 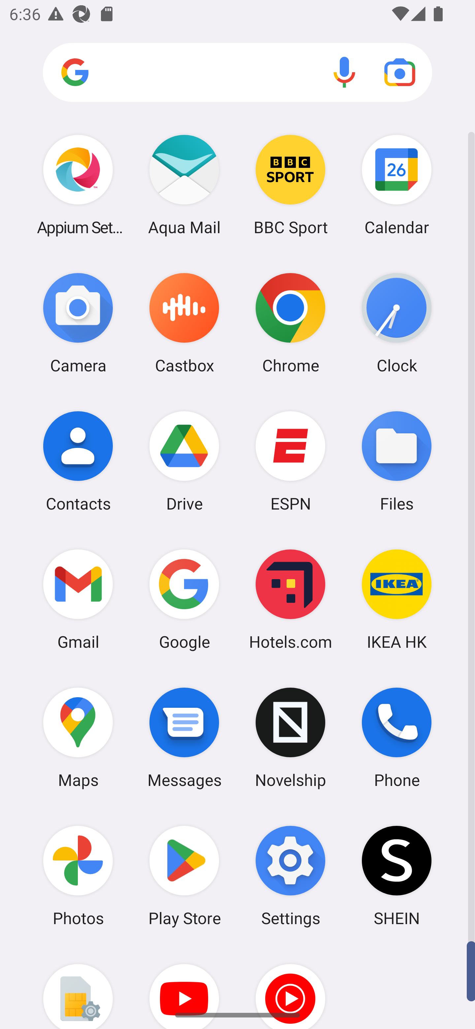 I want to click on Castbox, so click(x=184, y=323).